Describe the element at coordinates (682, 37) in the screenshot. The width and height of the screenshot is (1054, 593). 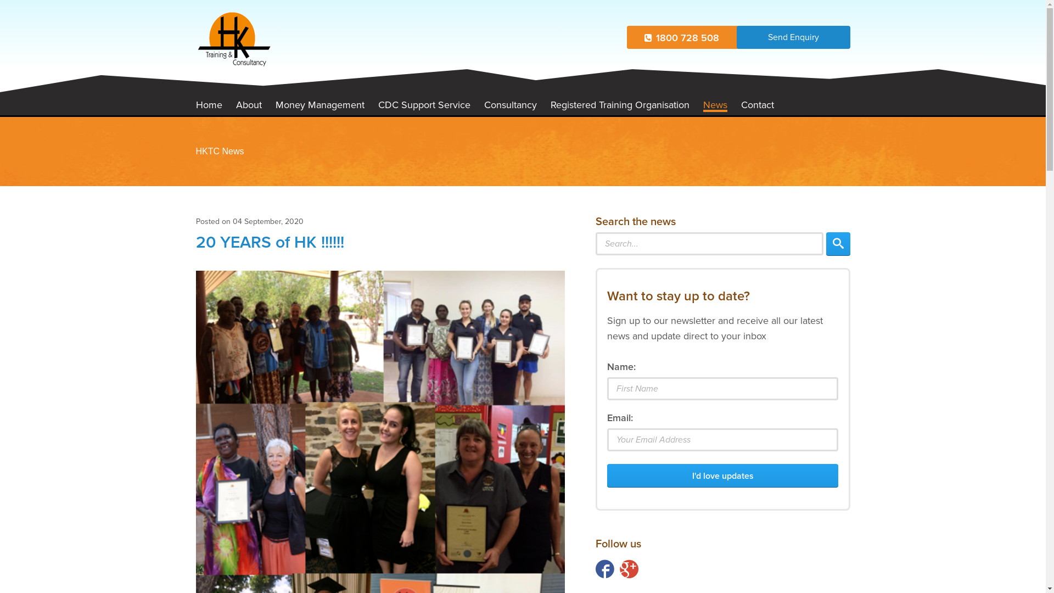
I see `1800 728 508` at that location.